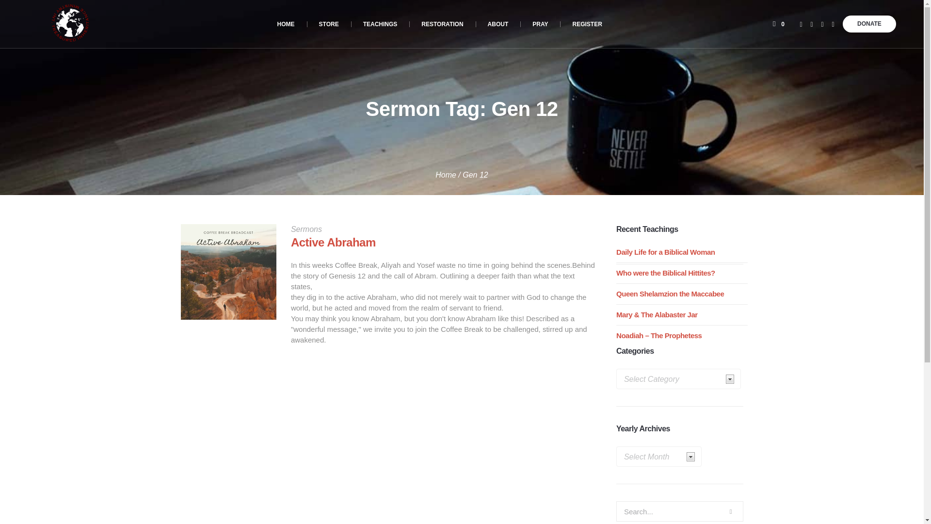 The width and height of the screenshot is (931, 524). What do you see at coordinates (812, 24) in the screenshot?
I see `YouTube` at bounding box center [812, 24].